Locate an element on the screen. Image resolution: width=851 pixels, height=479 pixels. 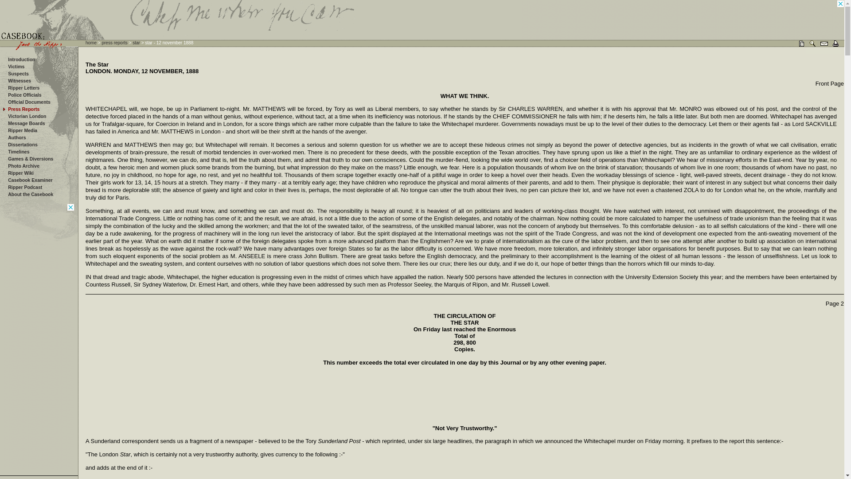
Photo Archive is located at coordinates (23, 166).